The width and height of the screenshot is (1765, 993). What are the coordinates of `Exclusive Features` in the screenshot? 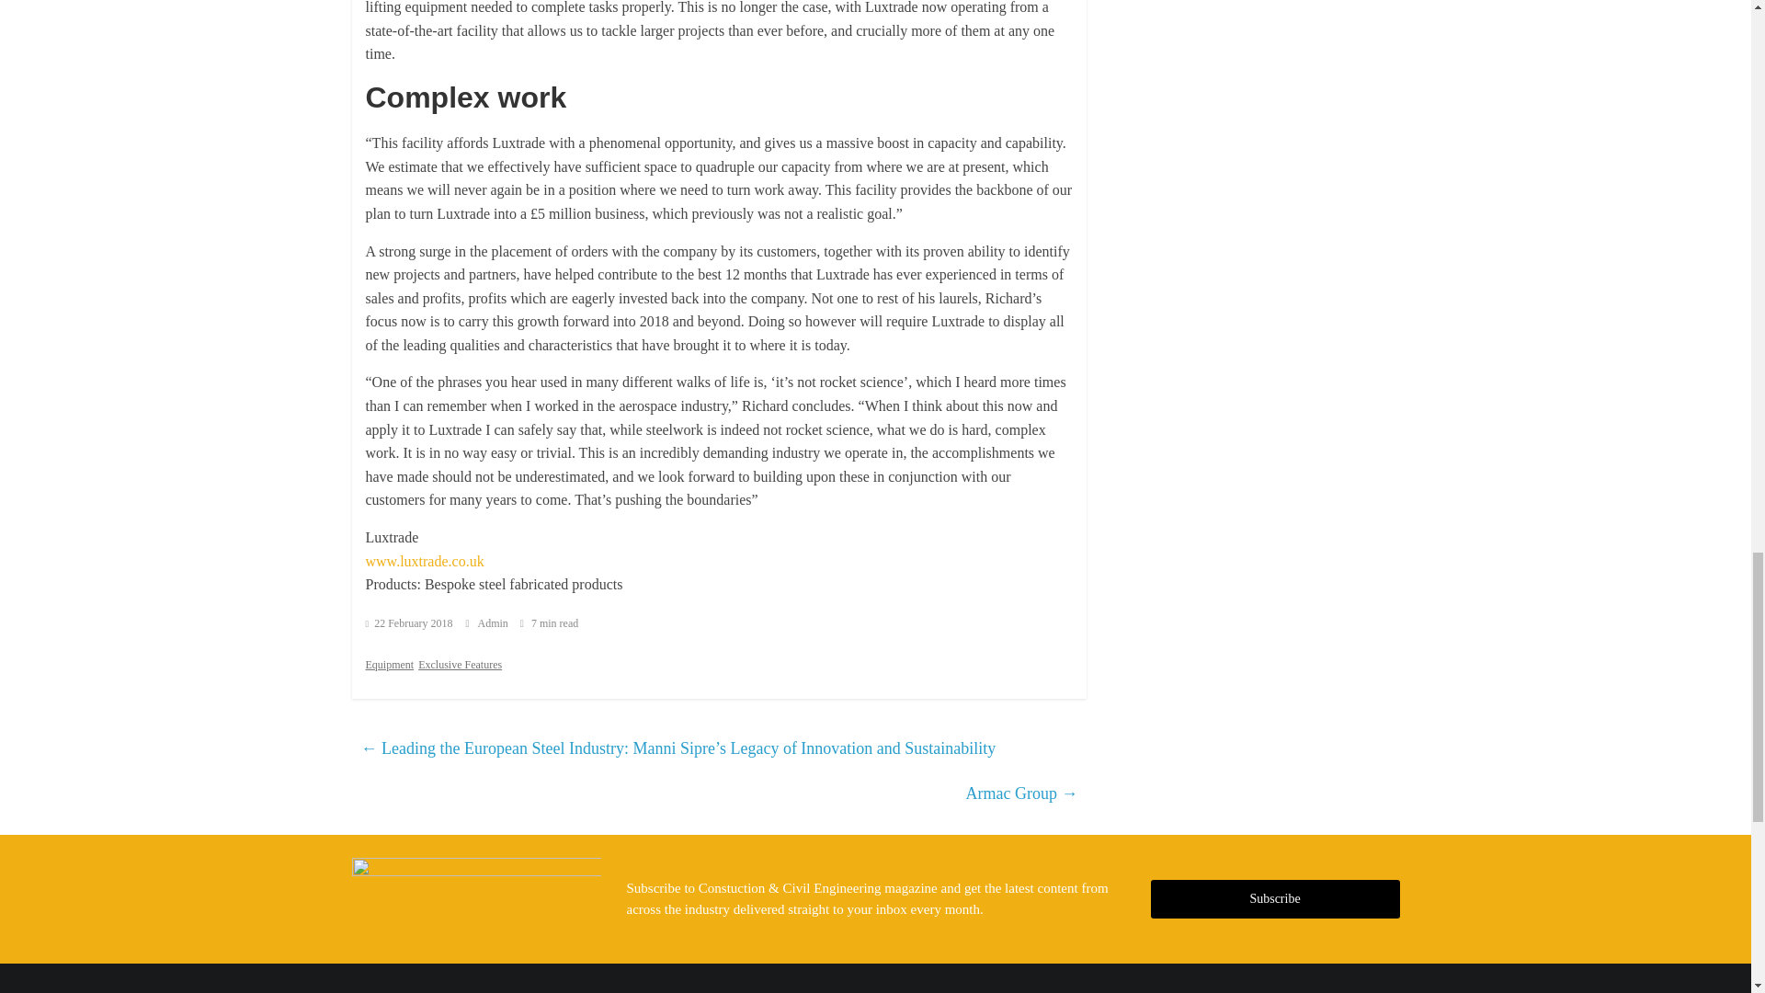 It's located at (460, 664).